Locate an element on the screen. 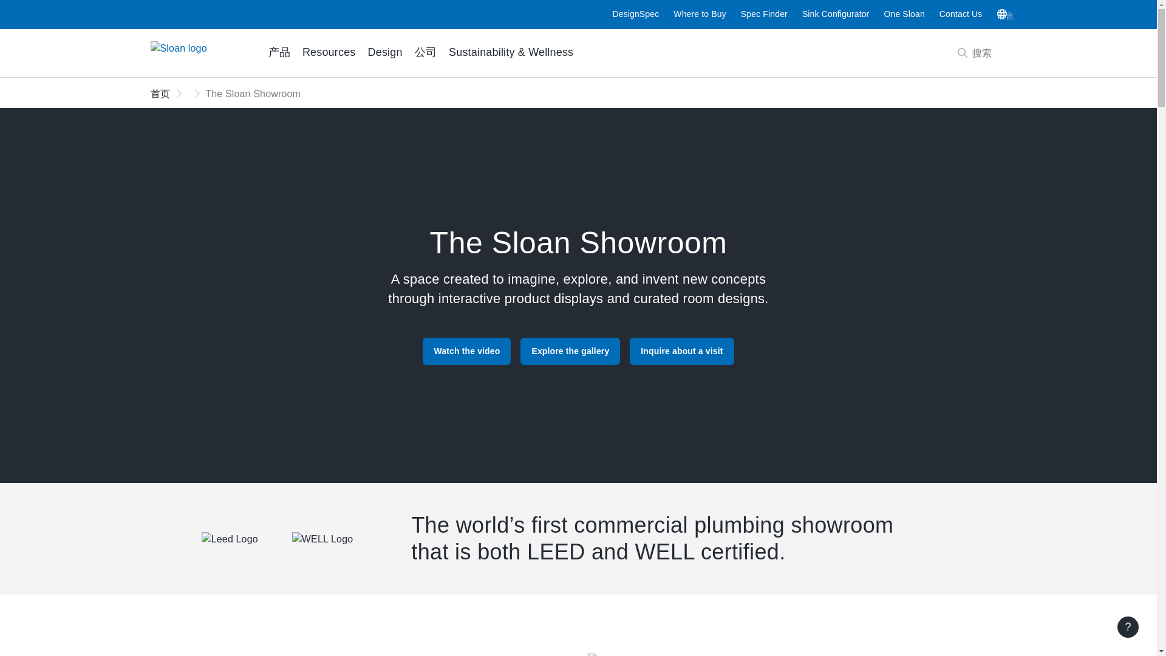 This screenshot has height=656, width=1166. Sink Configurator is located at coordinates (836, 13).